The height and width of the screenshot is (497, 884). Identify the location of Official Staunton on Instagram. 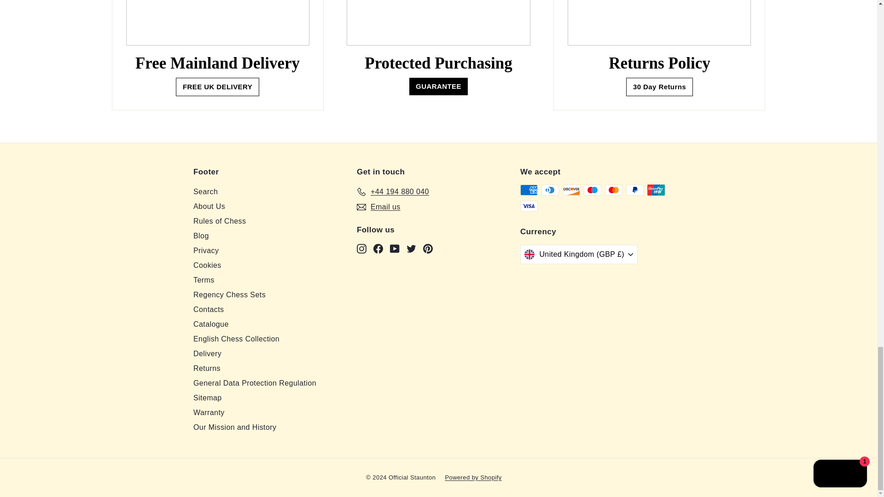
(362, 248).